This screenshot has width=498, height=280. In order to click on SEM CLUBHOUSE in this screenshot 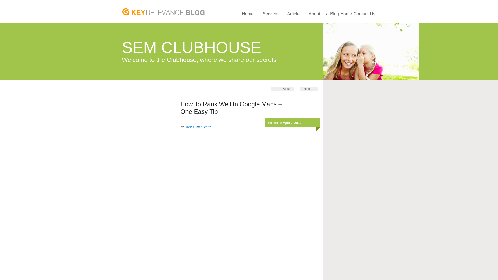, I will do `click(191, 47)`.